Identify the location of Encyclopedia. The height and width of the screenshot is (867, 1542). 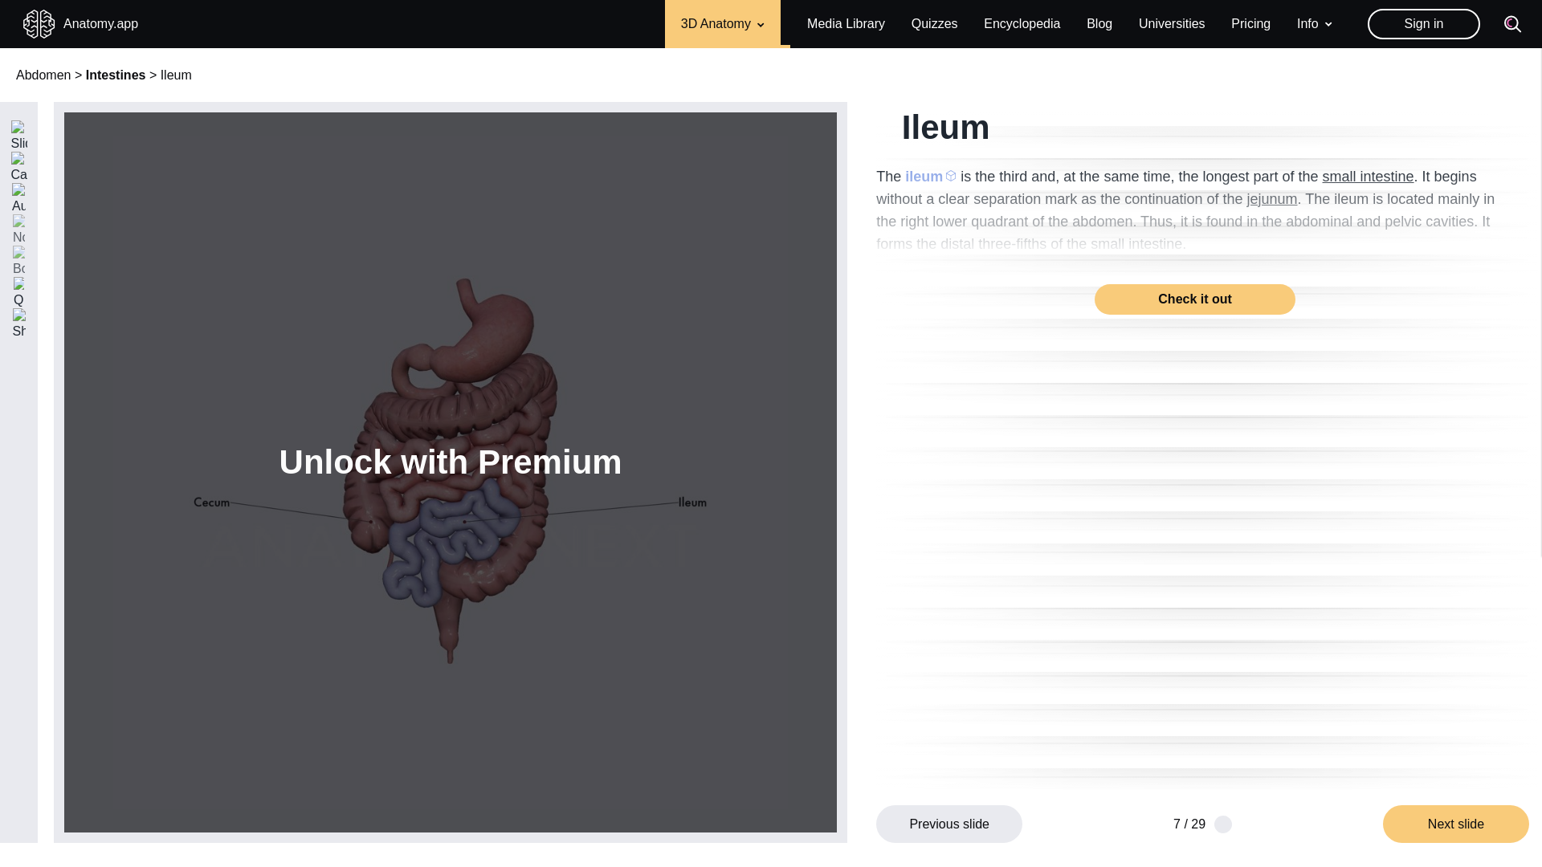
(1022, 24).